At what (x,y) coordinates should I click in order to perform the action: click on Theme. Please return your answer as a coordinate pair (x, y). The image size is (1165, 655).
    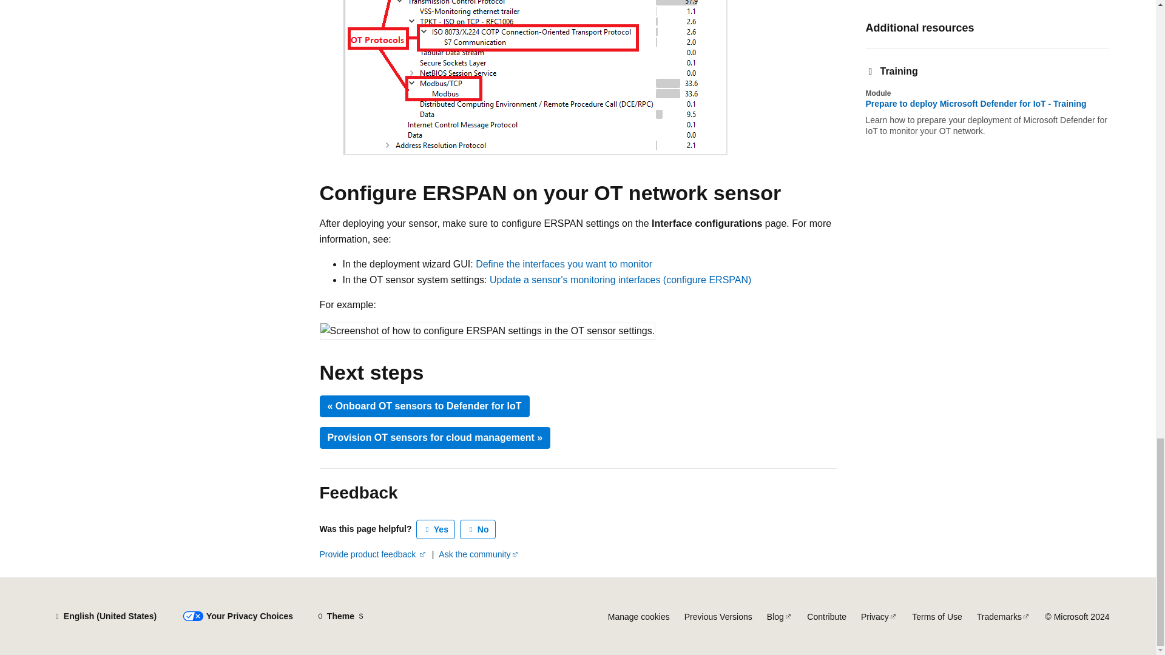
    Looking at the image, I should click on (340, 616).